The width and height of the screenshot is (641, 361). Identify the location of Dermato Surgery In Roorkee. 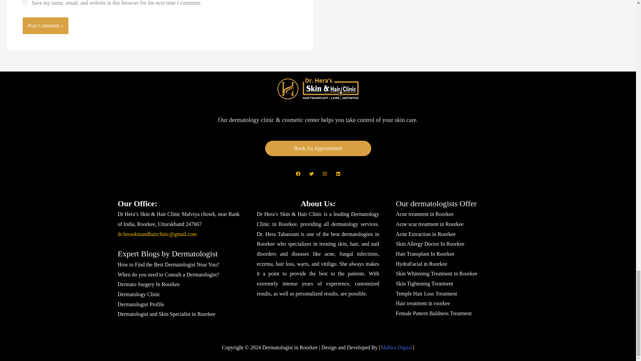
(148, 284).